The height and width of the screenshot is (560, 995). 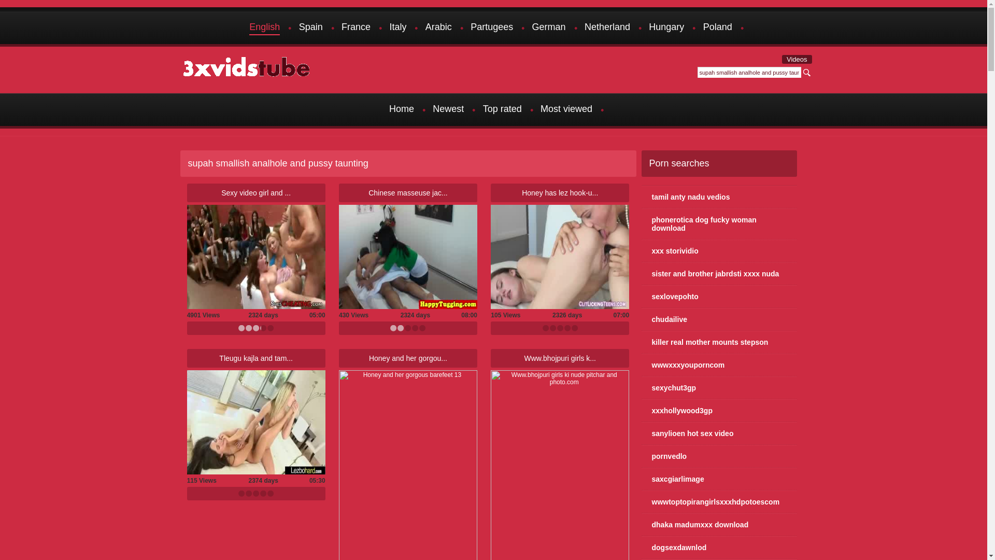 I want to click on Tleugu kajla and tam..., so click(x=256, y=358).